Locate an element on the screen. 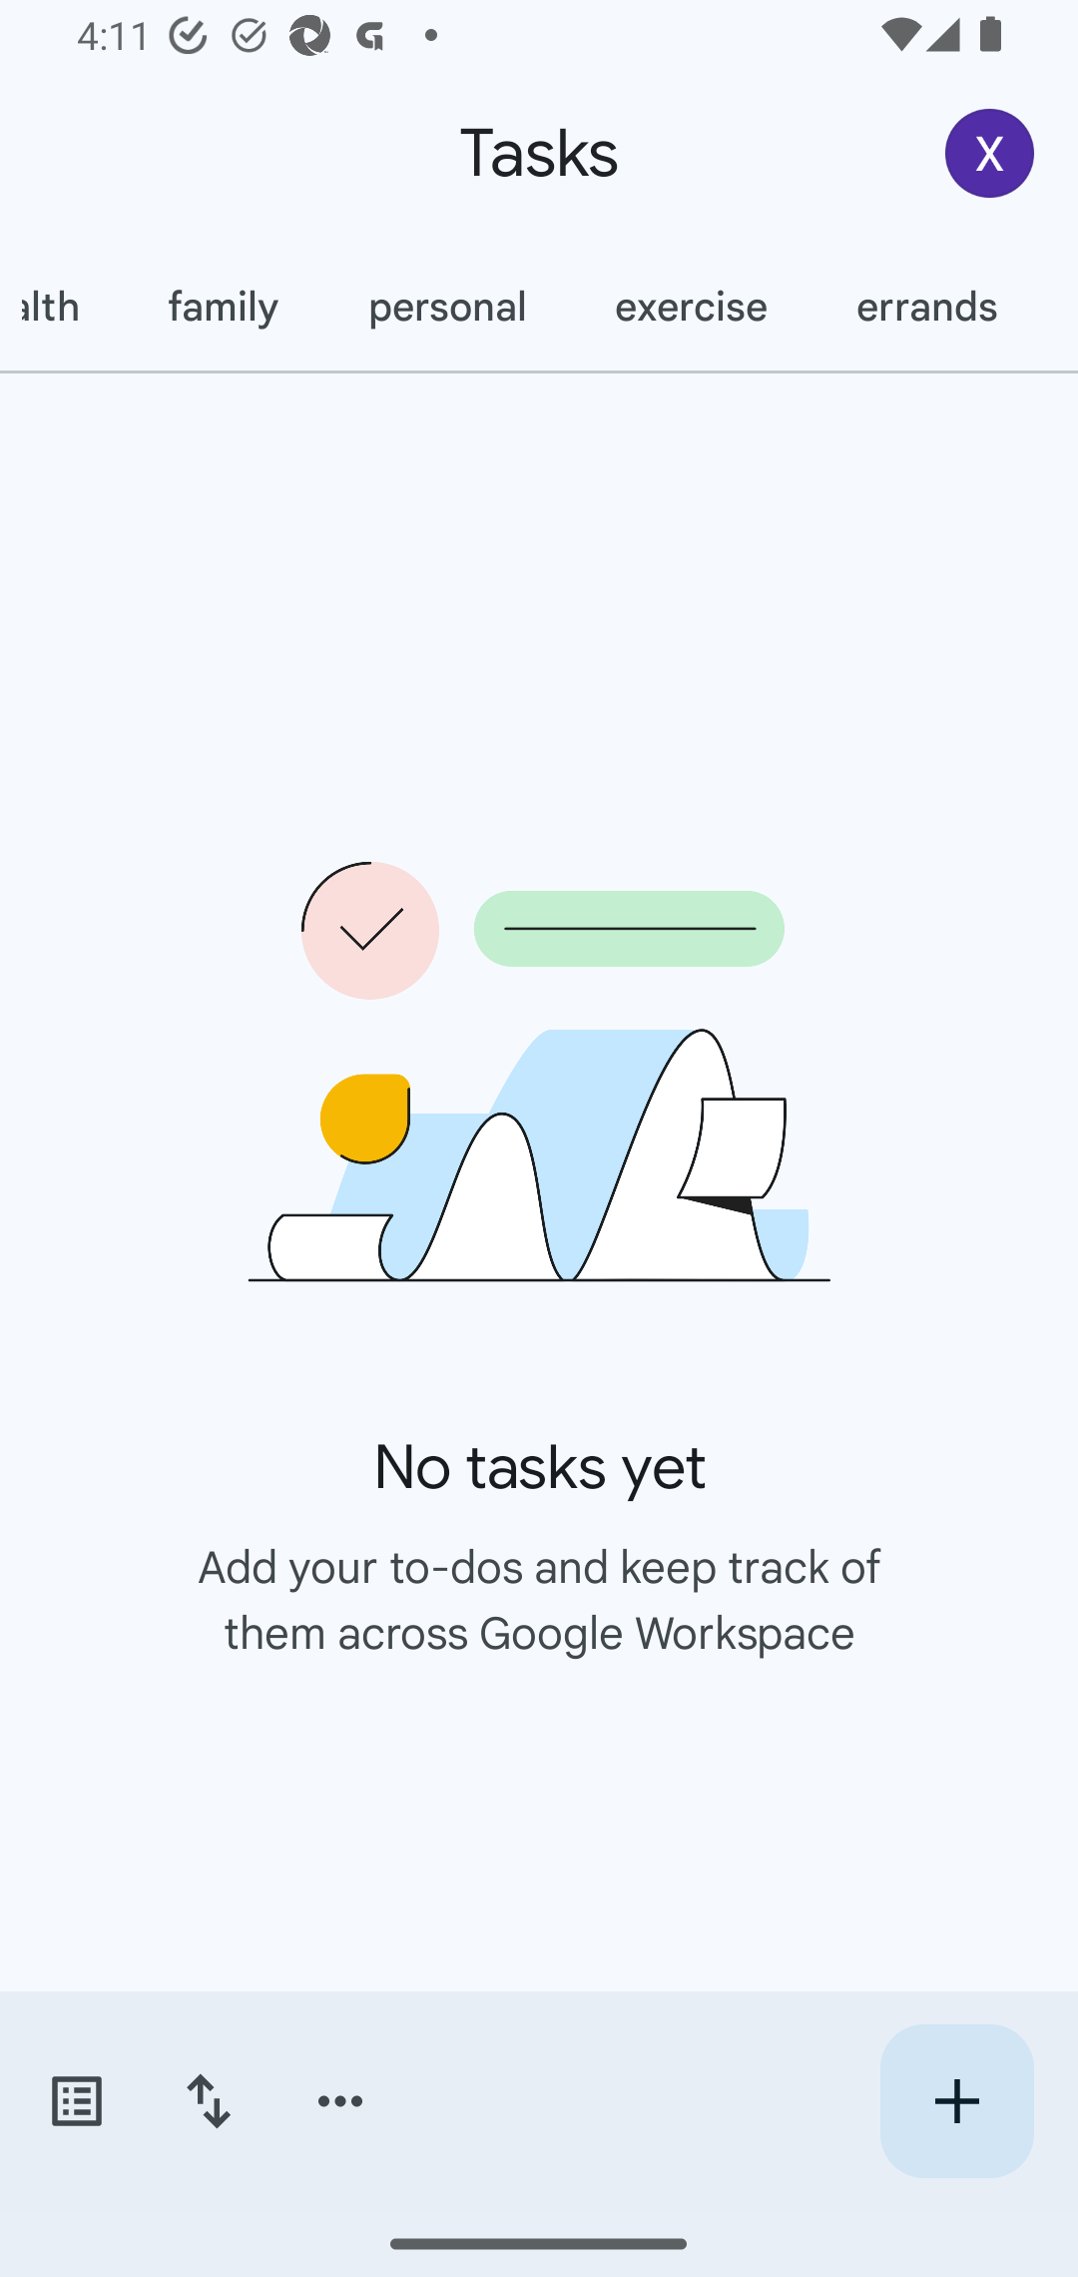  exercise is located at coordinates (691, 307).